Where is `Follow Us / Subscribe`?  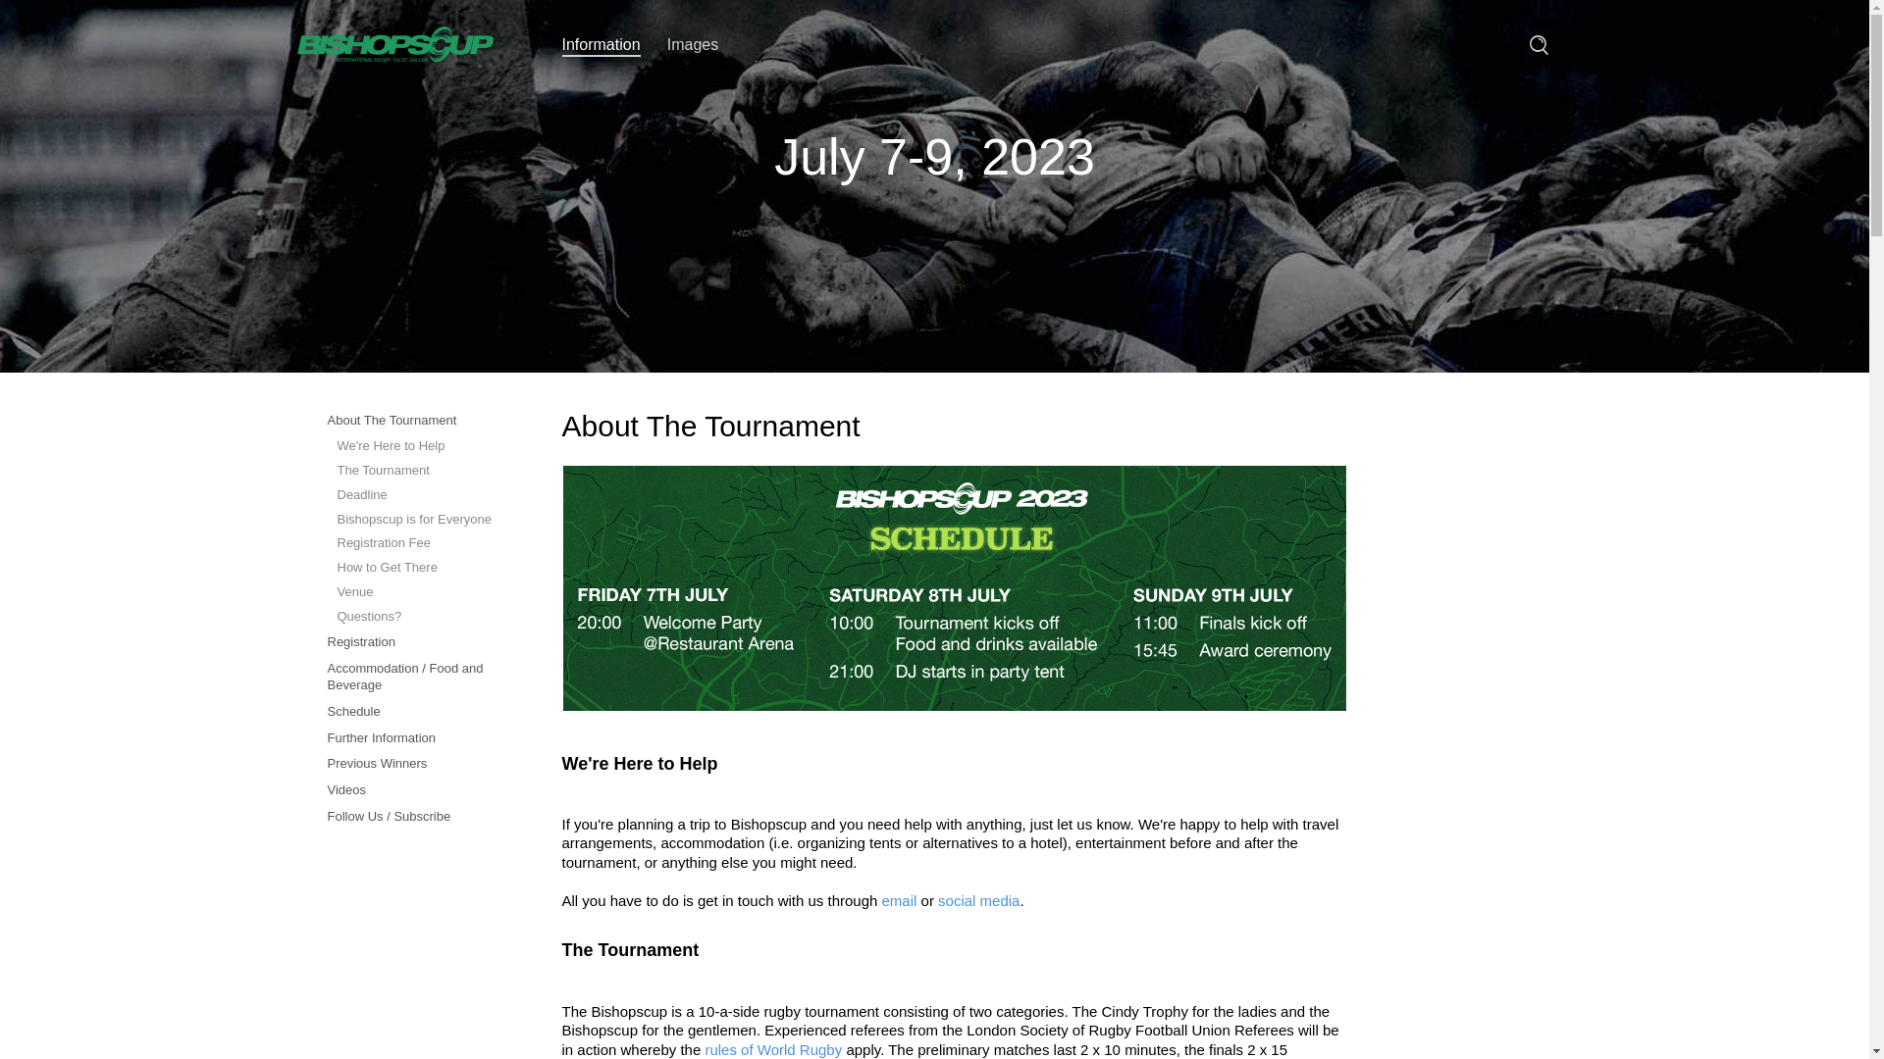
Follow Us / Subscribe is located at coordinates (416, 818).